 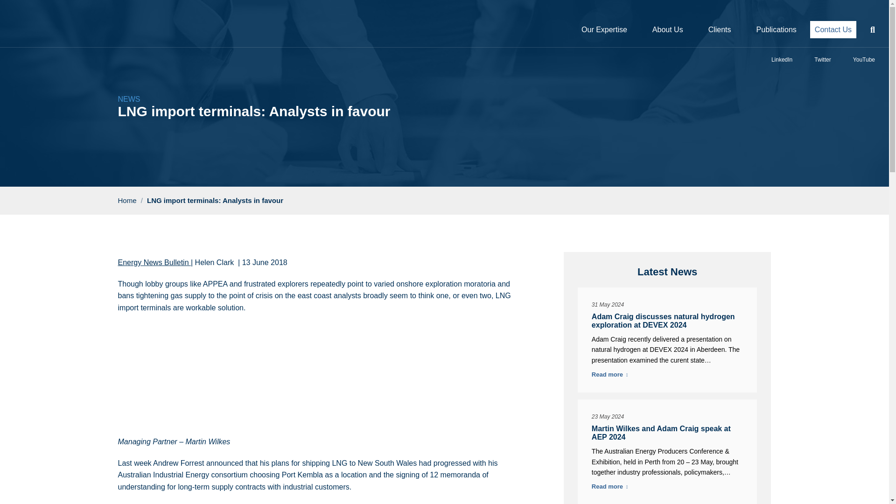 What do you see at coordinates (604, 29) in the screenshot?
I see `Our Expertise` at bounding box center [604, 29].